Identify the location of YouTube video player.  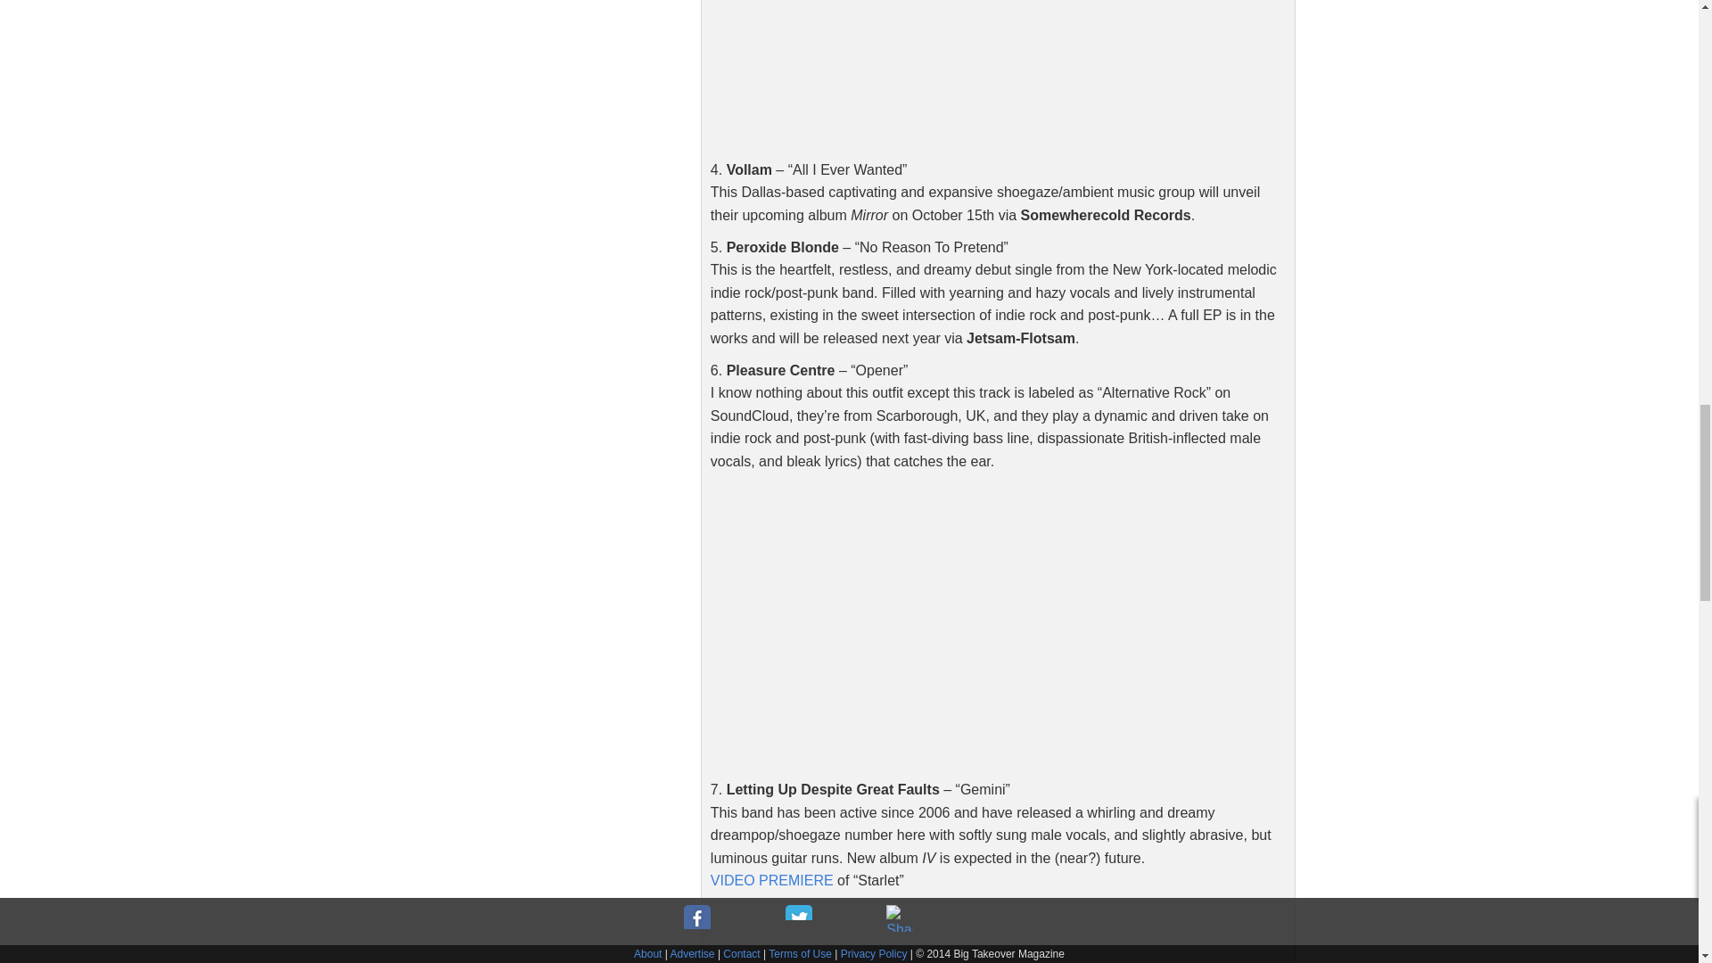
(959, 71).